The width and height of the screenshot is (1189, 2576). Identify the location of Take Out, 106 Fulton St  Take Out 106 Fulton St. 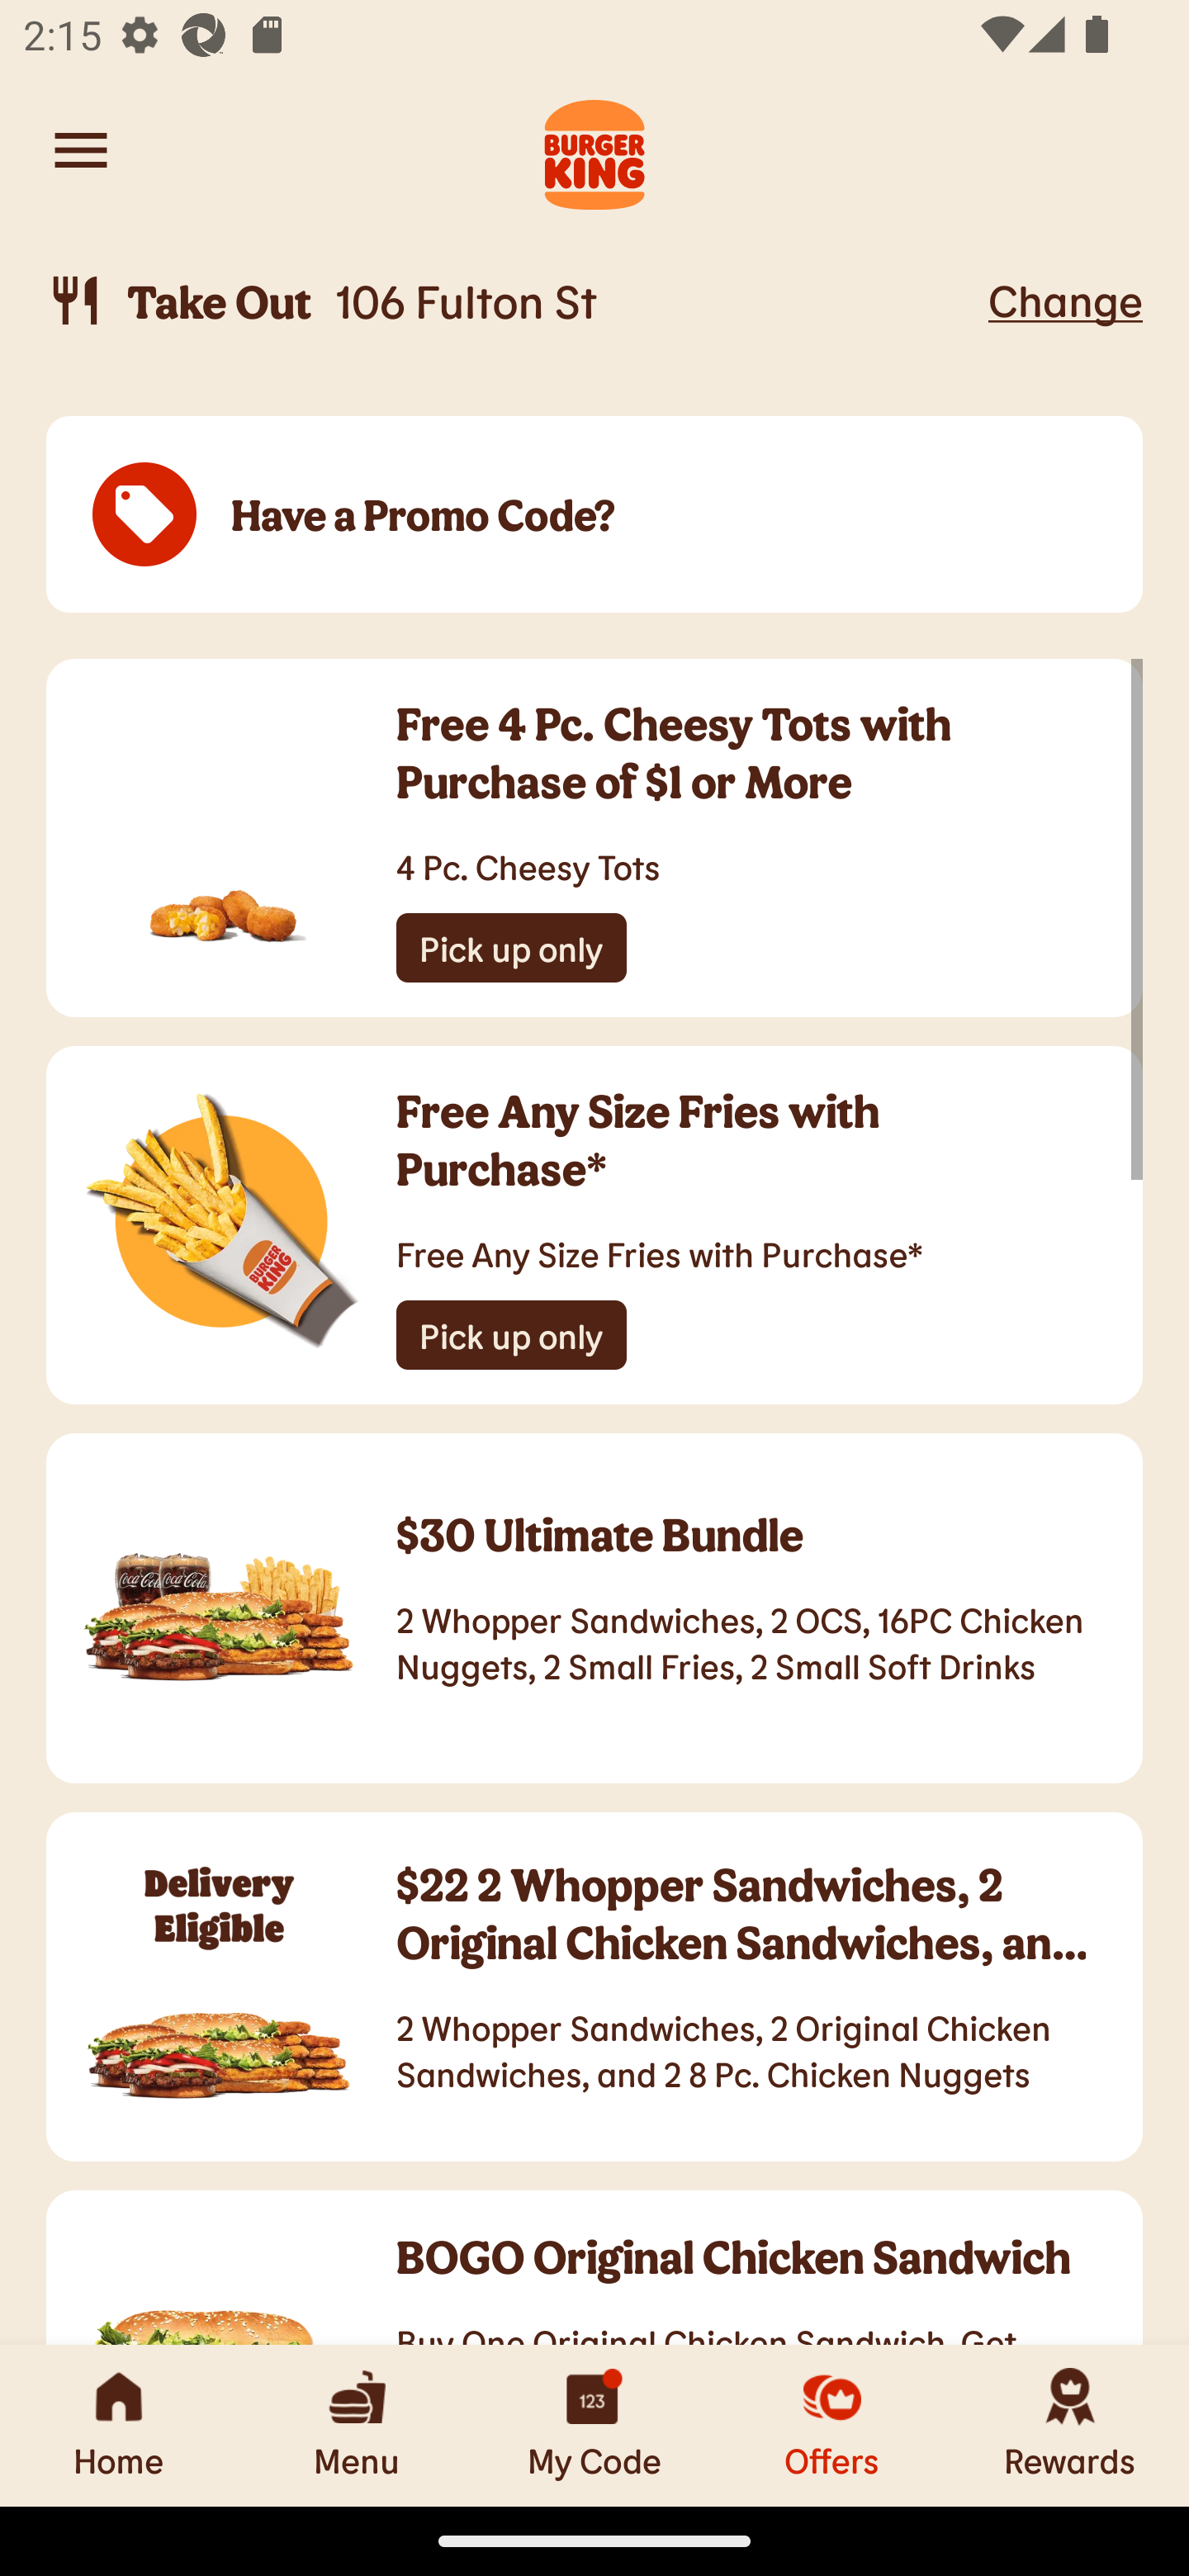
(512, 301).